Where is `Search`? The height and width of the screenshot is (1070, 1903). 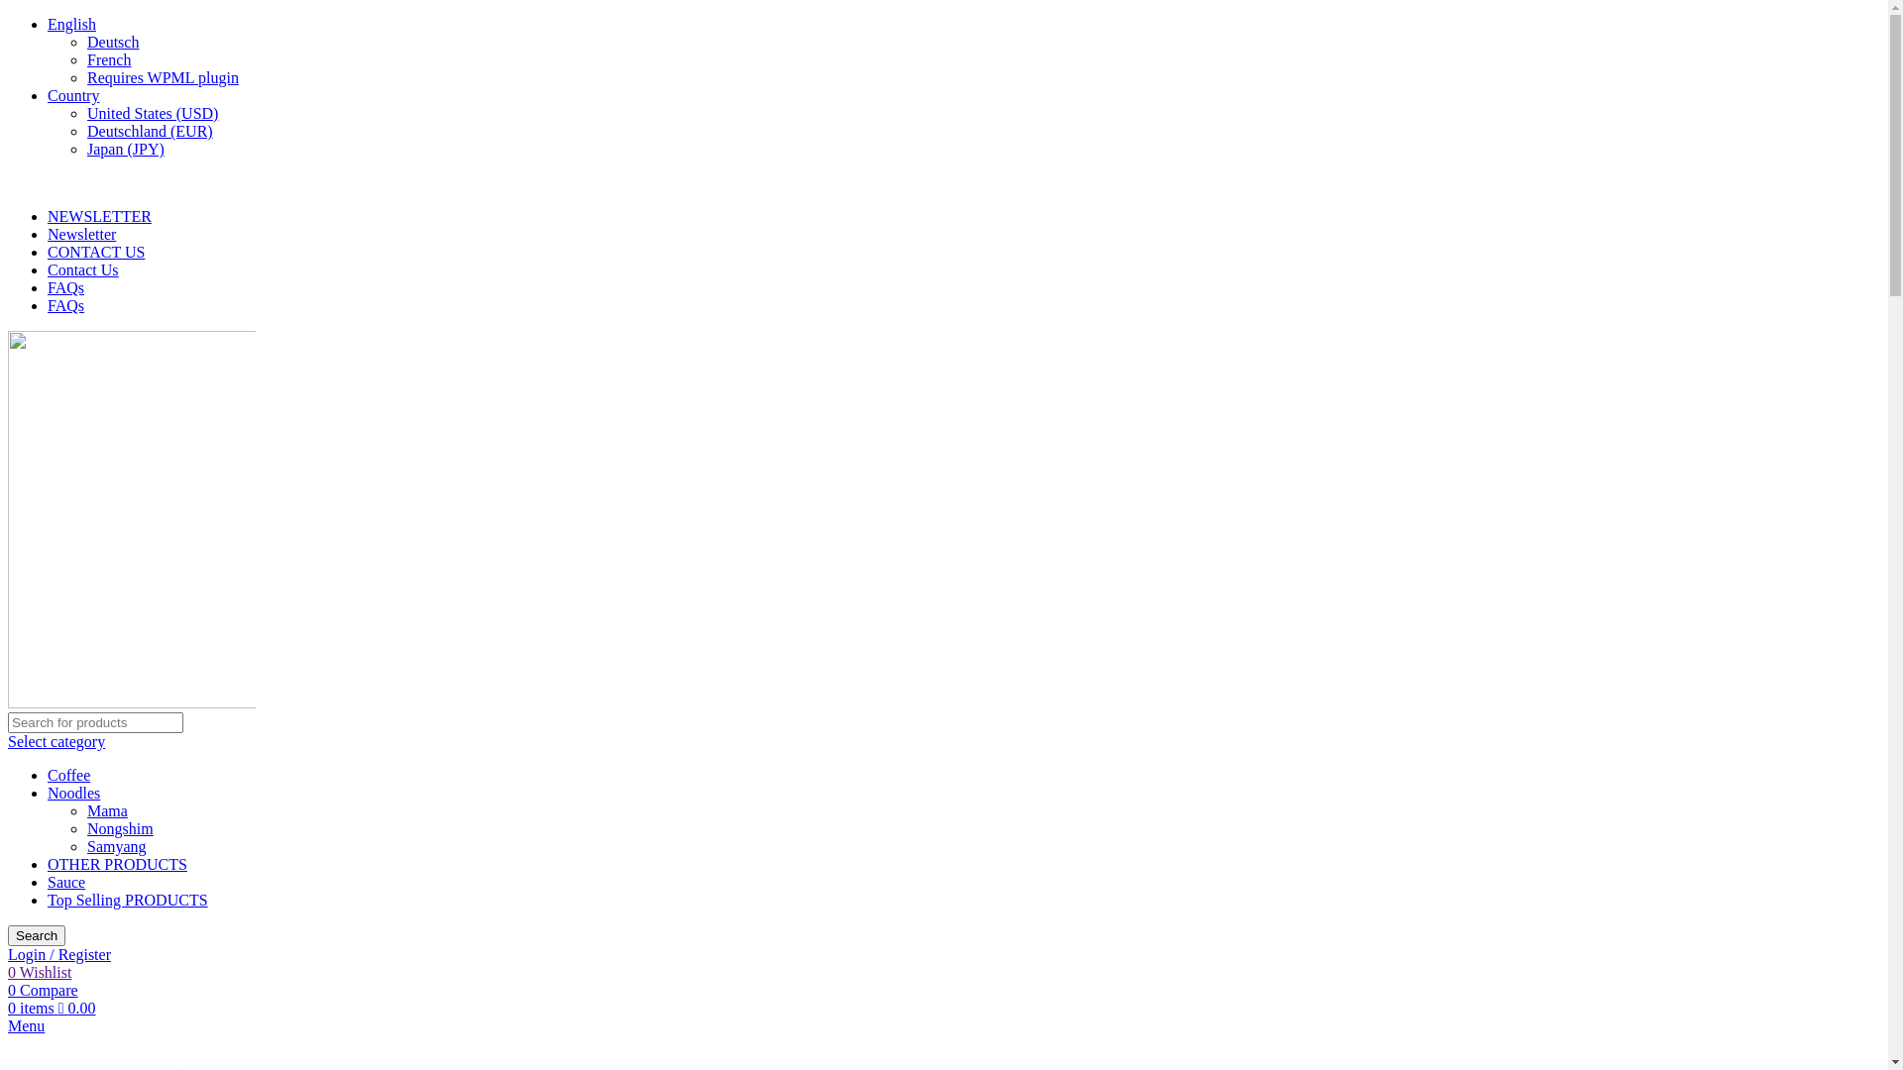
Search is located at coordinates (37, 935).